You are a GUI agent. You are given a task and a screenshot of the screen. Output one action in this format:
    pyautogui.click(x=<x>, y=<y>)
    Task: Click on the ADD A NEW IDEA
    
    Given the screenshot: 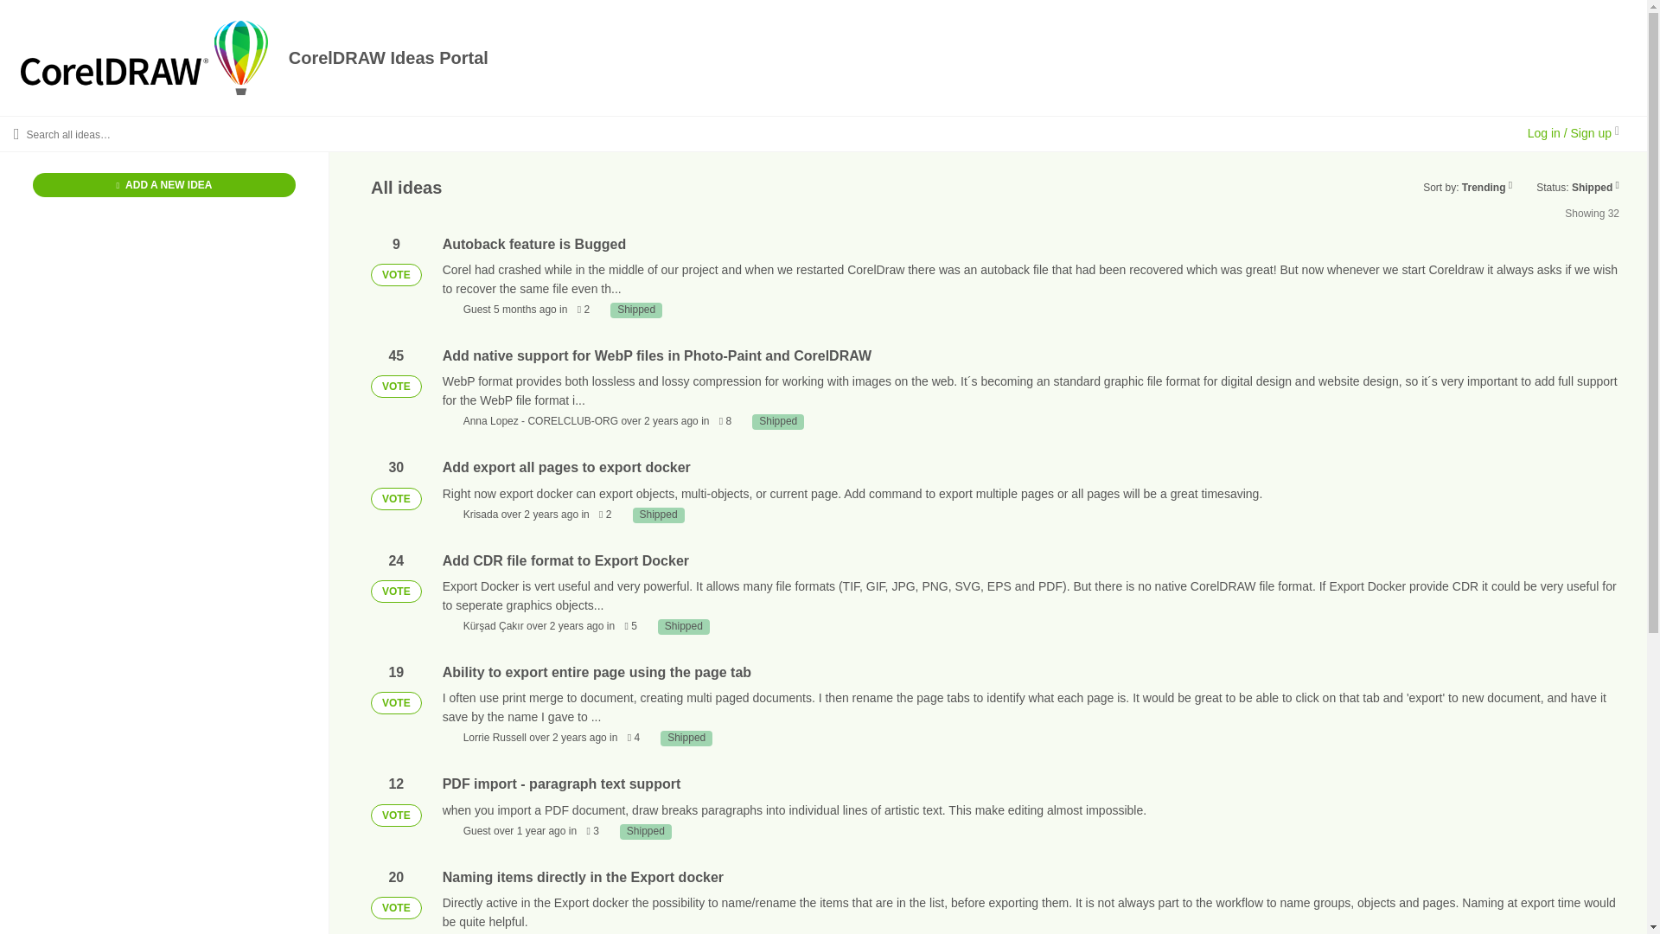 What is the action you would take?
    pyautogui.click(x=164, y=184)
    